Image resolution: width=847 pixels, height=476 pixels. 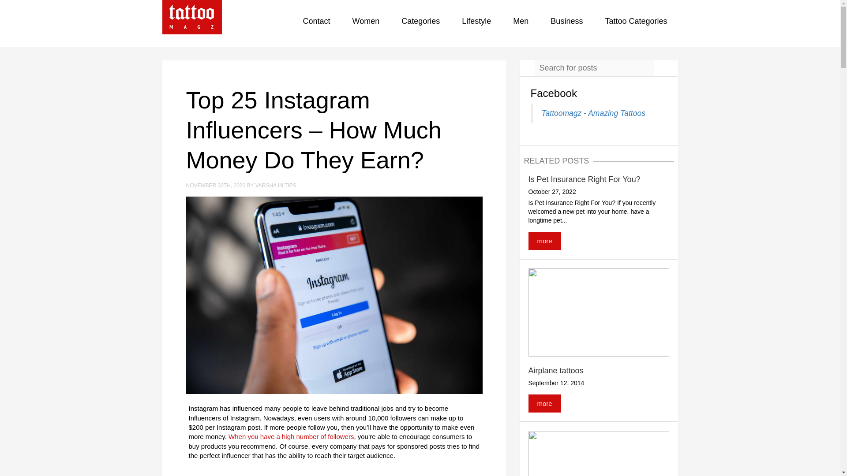 What do you see at coordinates (217, 185) in the screenshot?
I see `NOVEMBER 30TH, 2020` at bounding box center [217, 185].